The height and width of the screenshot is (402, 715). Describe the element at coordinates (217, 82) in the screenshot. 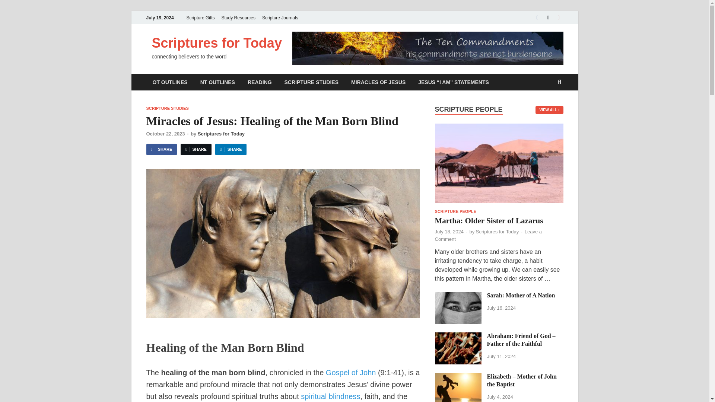

I see `NT OUTLINES` at that location.